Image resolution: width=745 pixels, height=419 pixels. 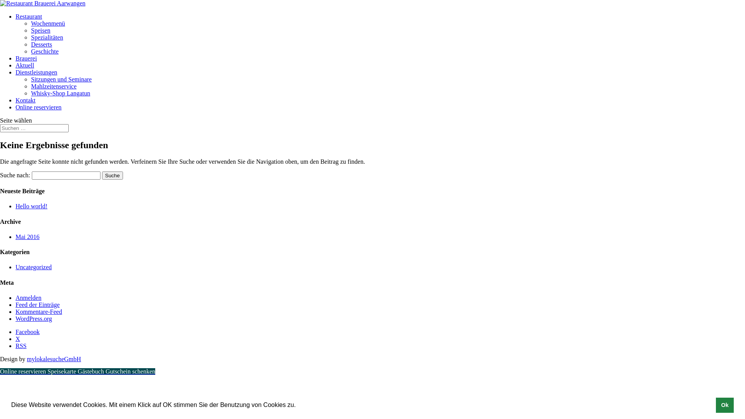 I want to click on Mai 2016, so click(x=28, y=237).